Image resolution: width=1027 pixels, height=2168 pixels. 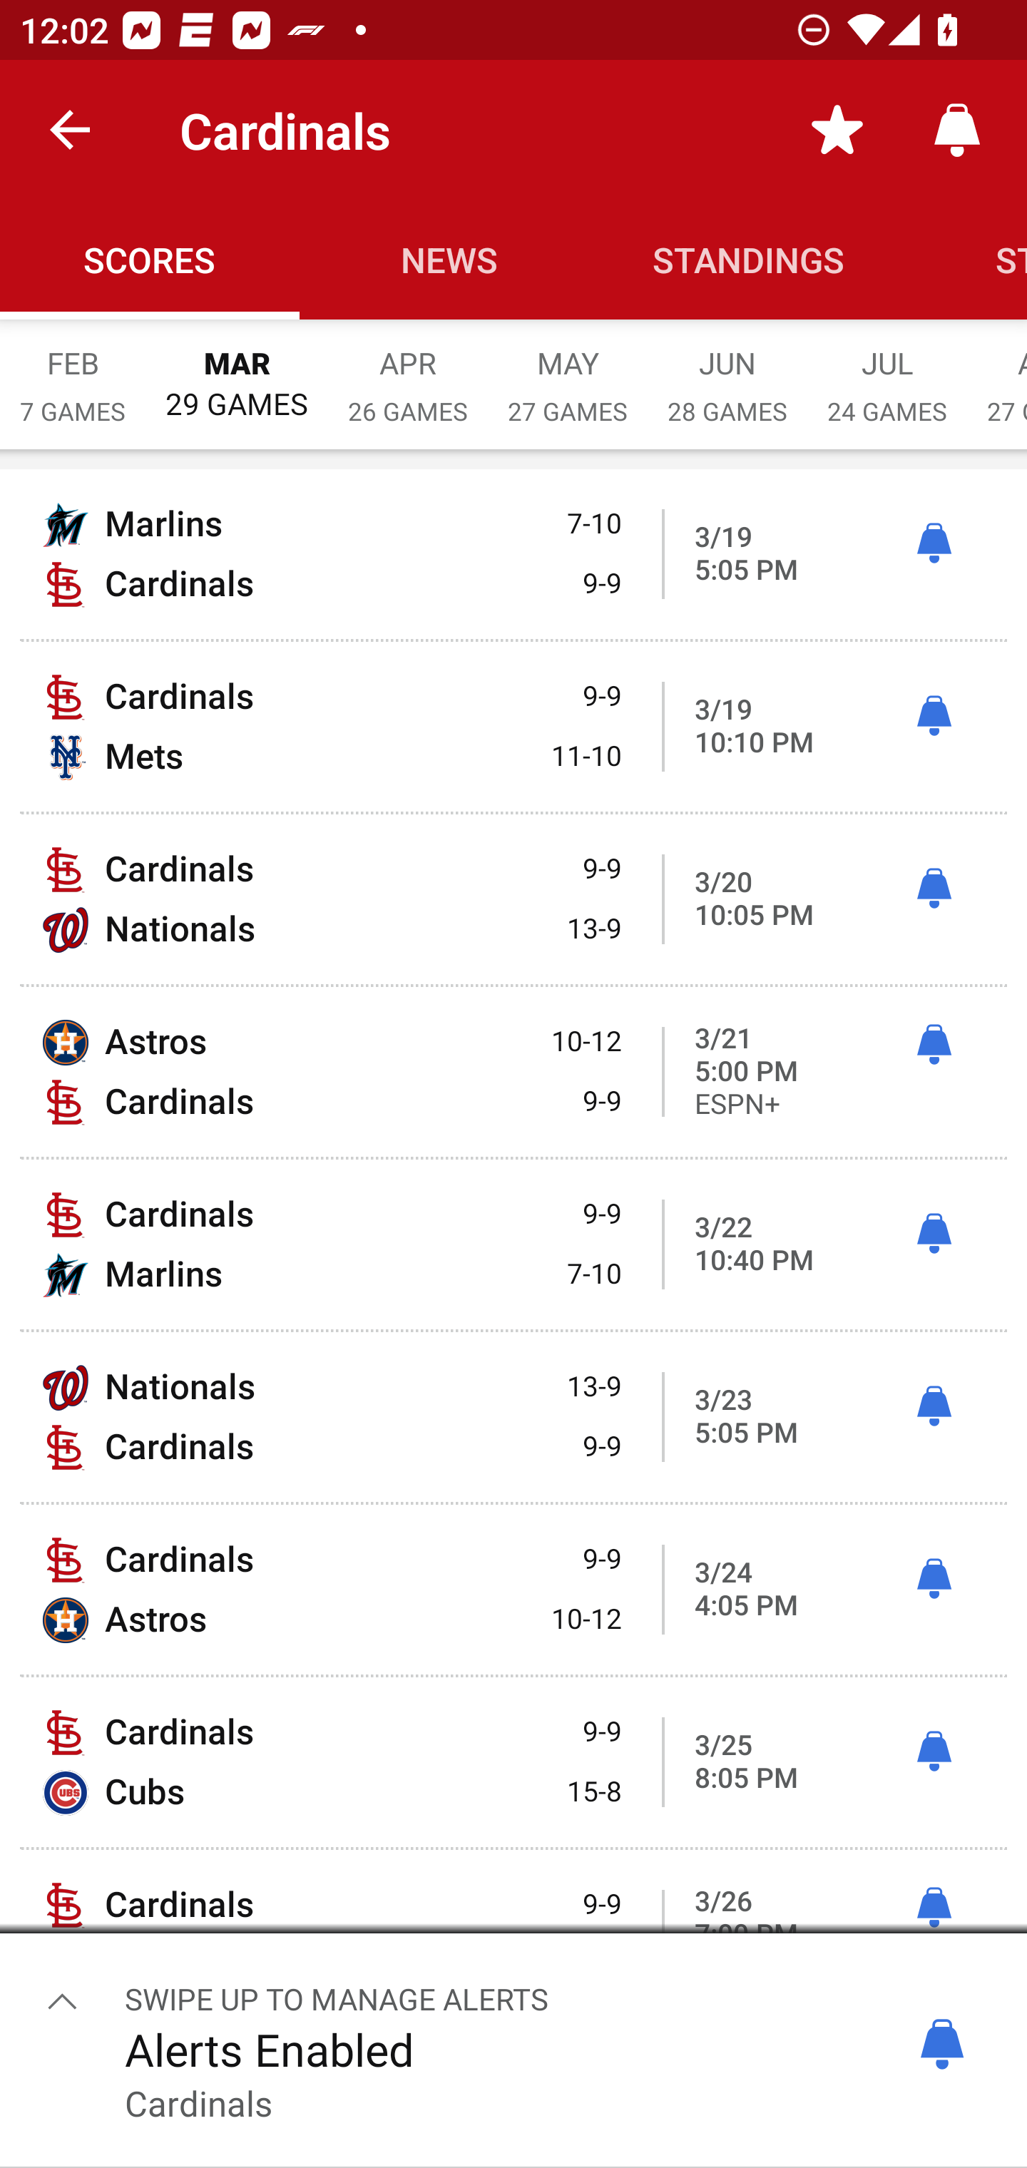 I want to click on Cardinals 9-9 Cubs 15-8 3/26 7:00 PM ì ESPN+, so click(x=513, y=1935).